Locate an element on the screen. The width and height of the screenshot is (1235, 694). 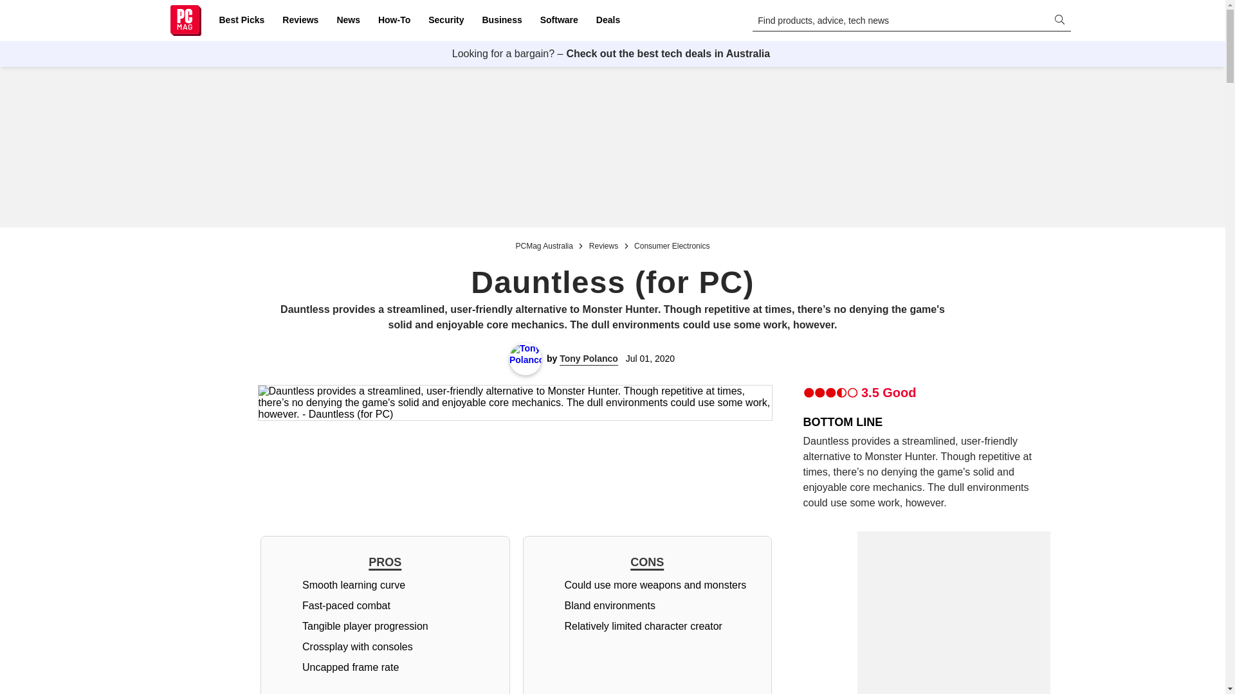
Reviews is located at coordinates (300, 21).